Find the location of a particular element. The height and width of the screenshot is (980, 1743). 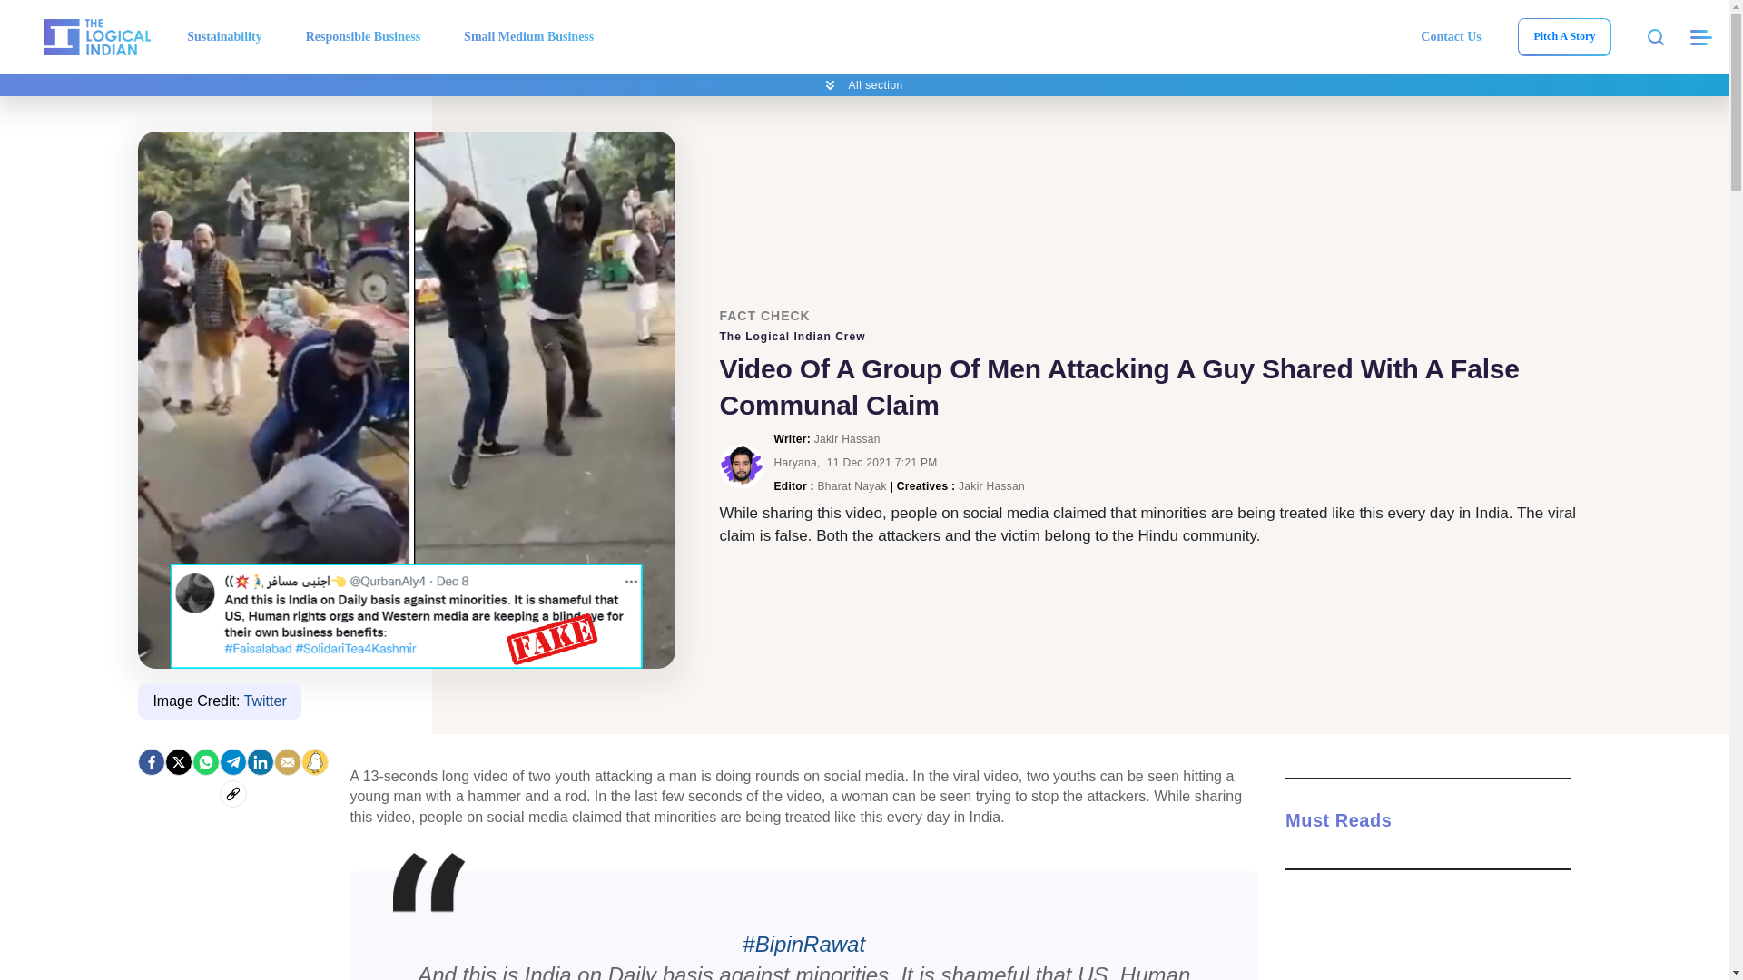

The Logical Indian is located at coordinates (96, 36).